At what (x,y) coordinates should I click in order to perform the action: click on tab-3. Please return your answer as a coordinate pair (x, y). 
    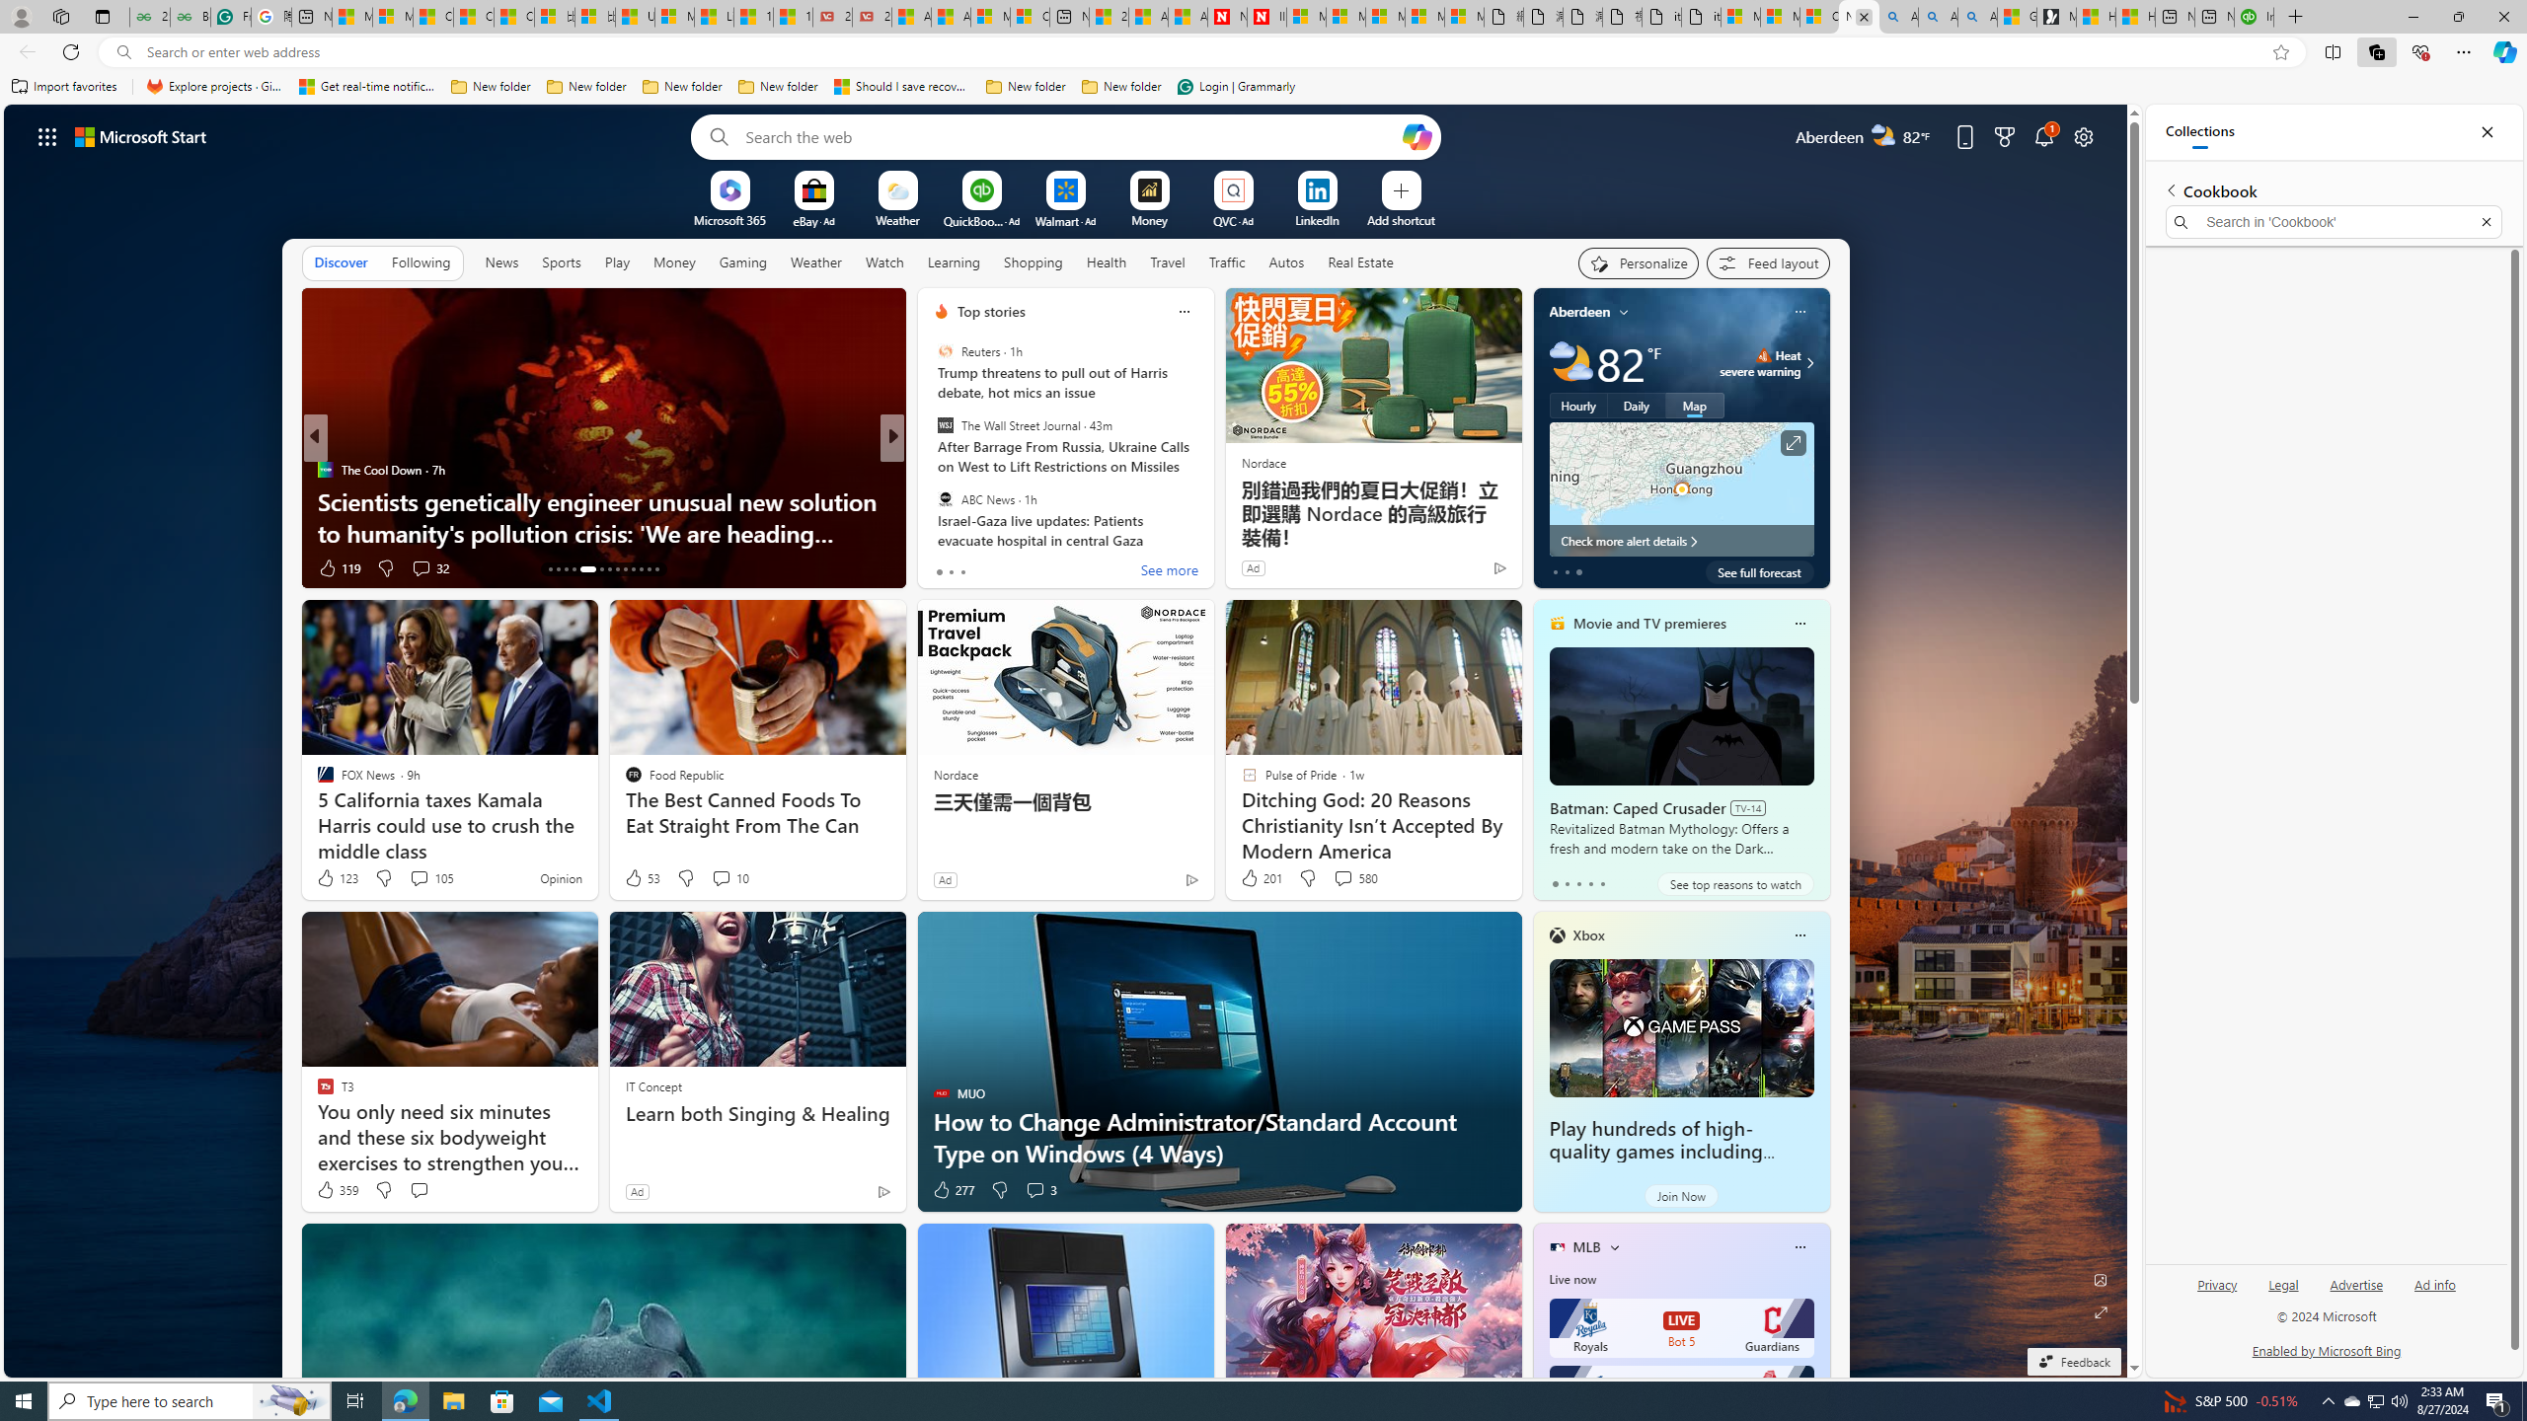
    Looking at the image, I should click on (1590, 883).